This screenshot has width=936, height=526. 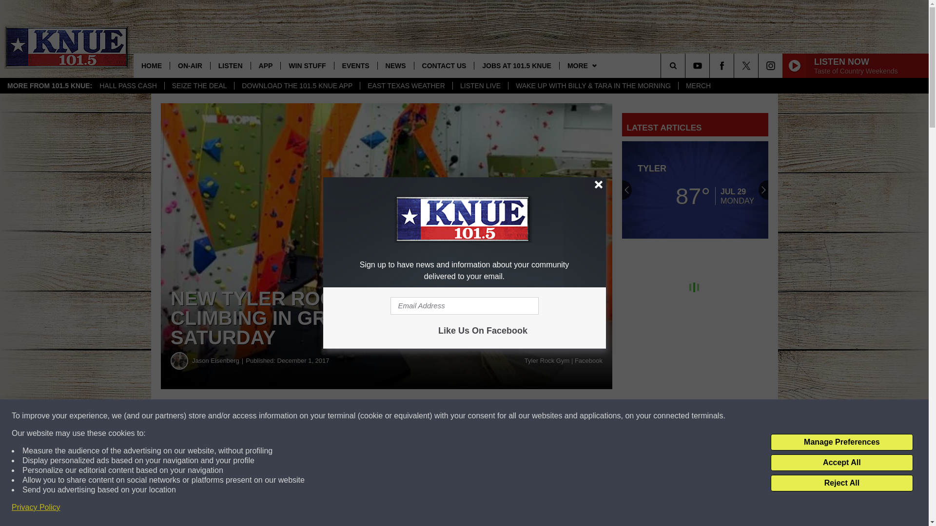 What do you see at coordinates (406, 86) in the screenshot?
I see `EAST TEXAS WEATHER` at bounding box center [406, 86].